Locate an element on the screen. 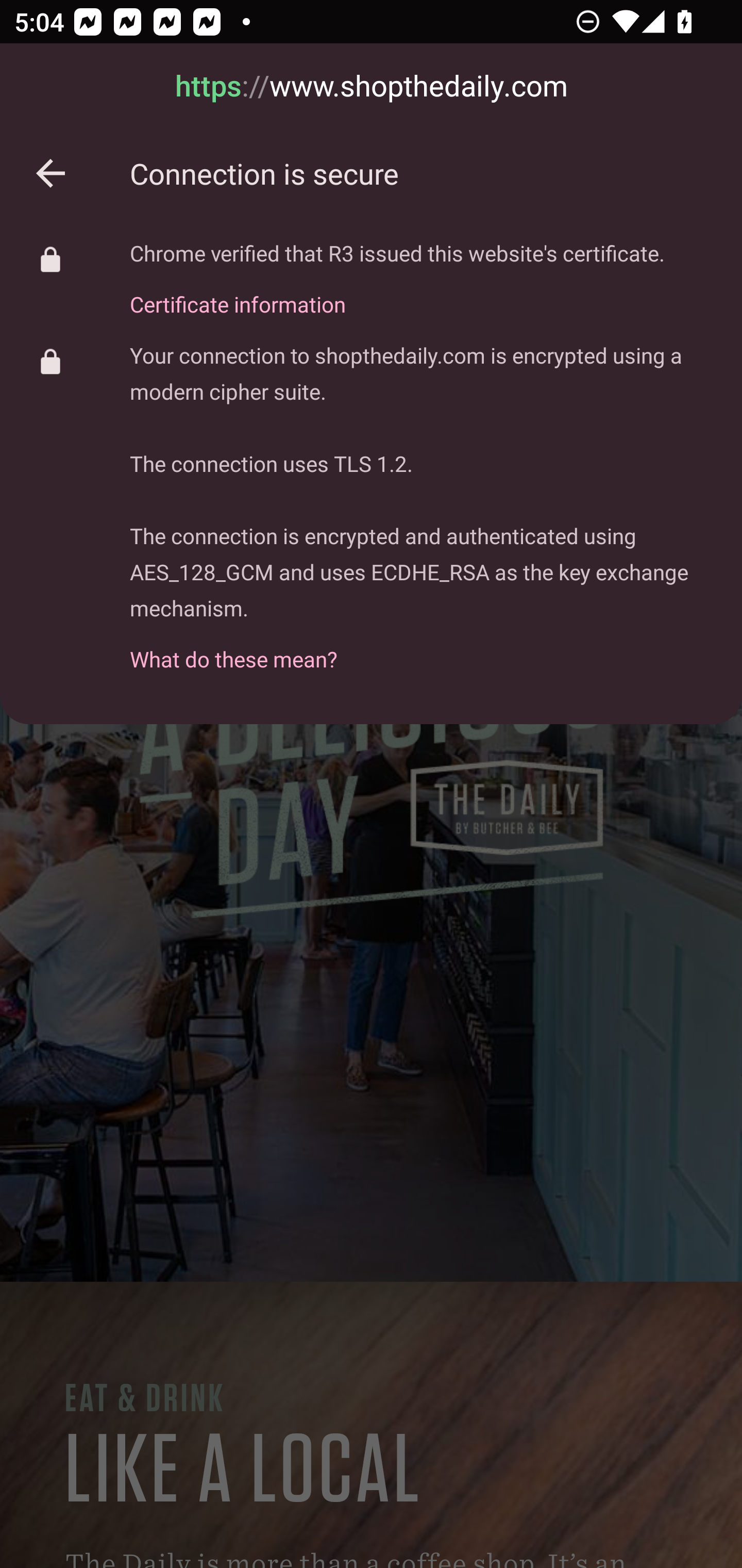 The width and height of the screenshot is (742, 1568). https://www.shopthedaily.com is located at coordinates (371, 87).